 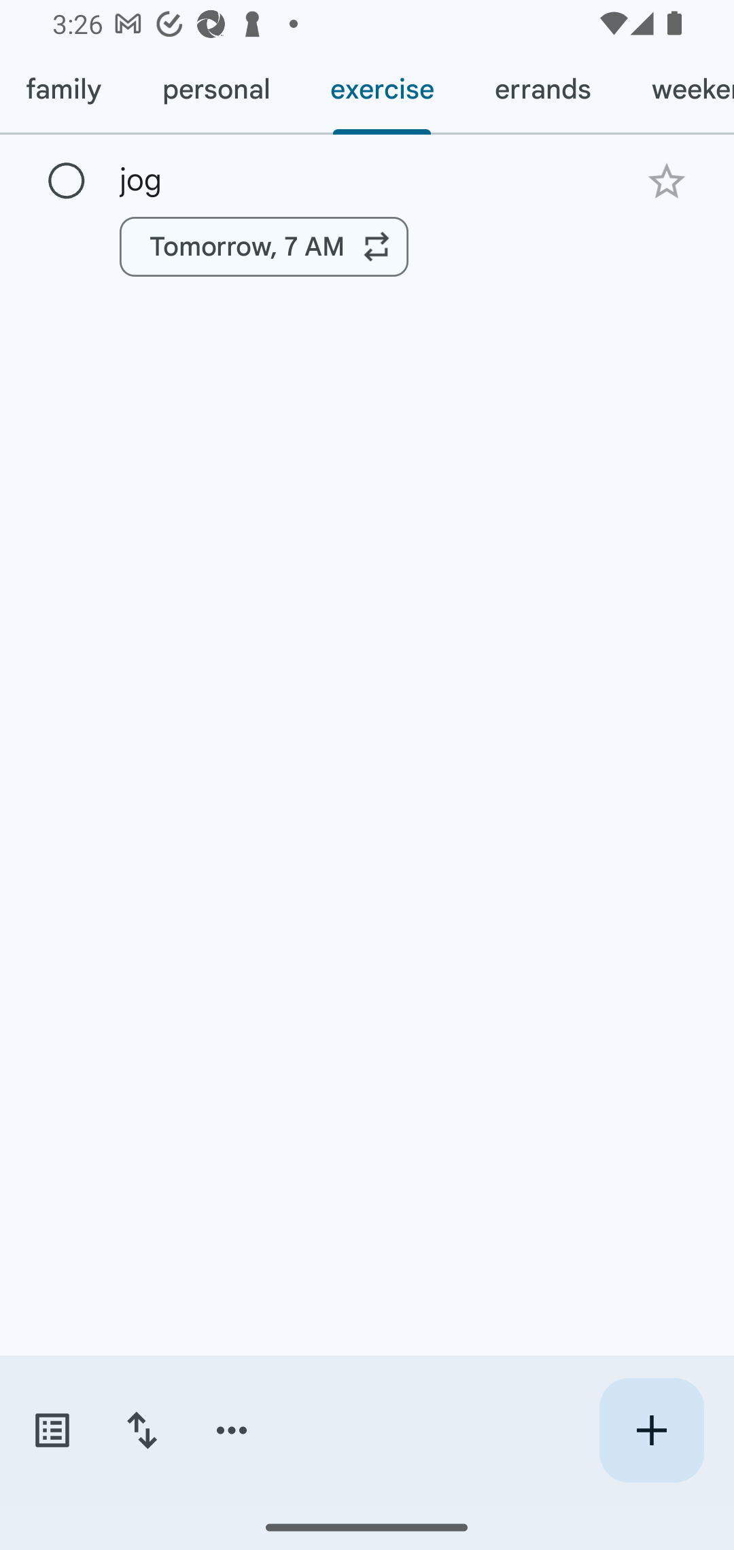 I want to click on Tomorrow, 7 AM, so click(x=264, y=246).